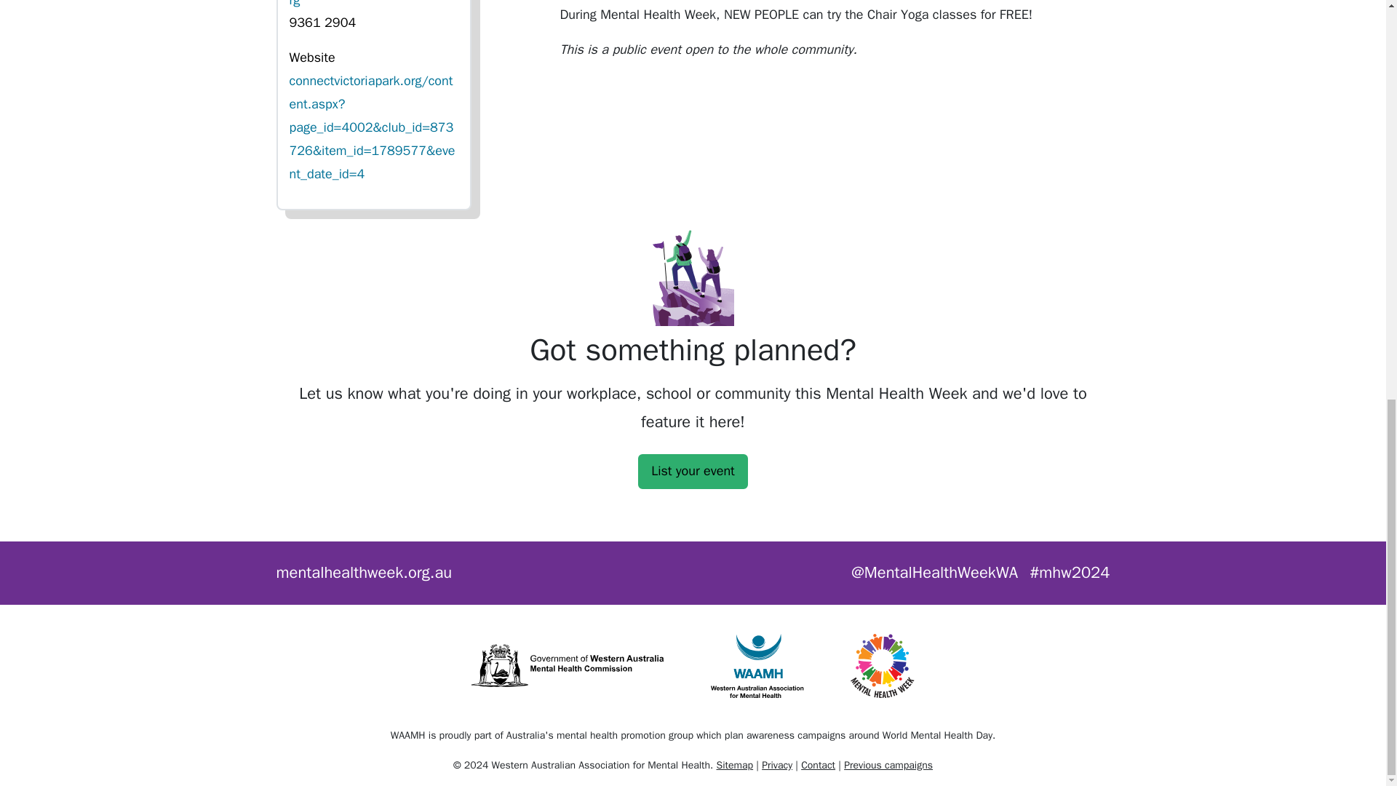 This screenshot has width=1397, height=786. Describe the element at coordinates (693, 472) in the screenshot. I see `List your event` at that location.